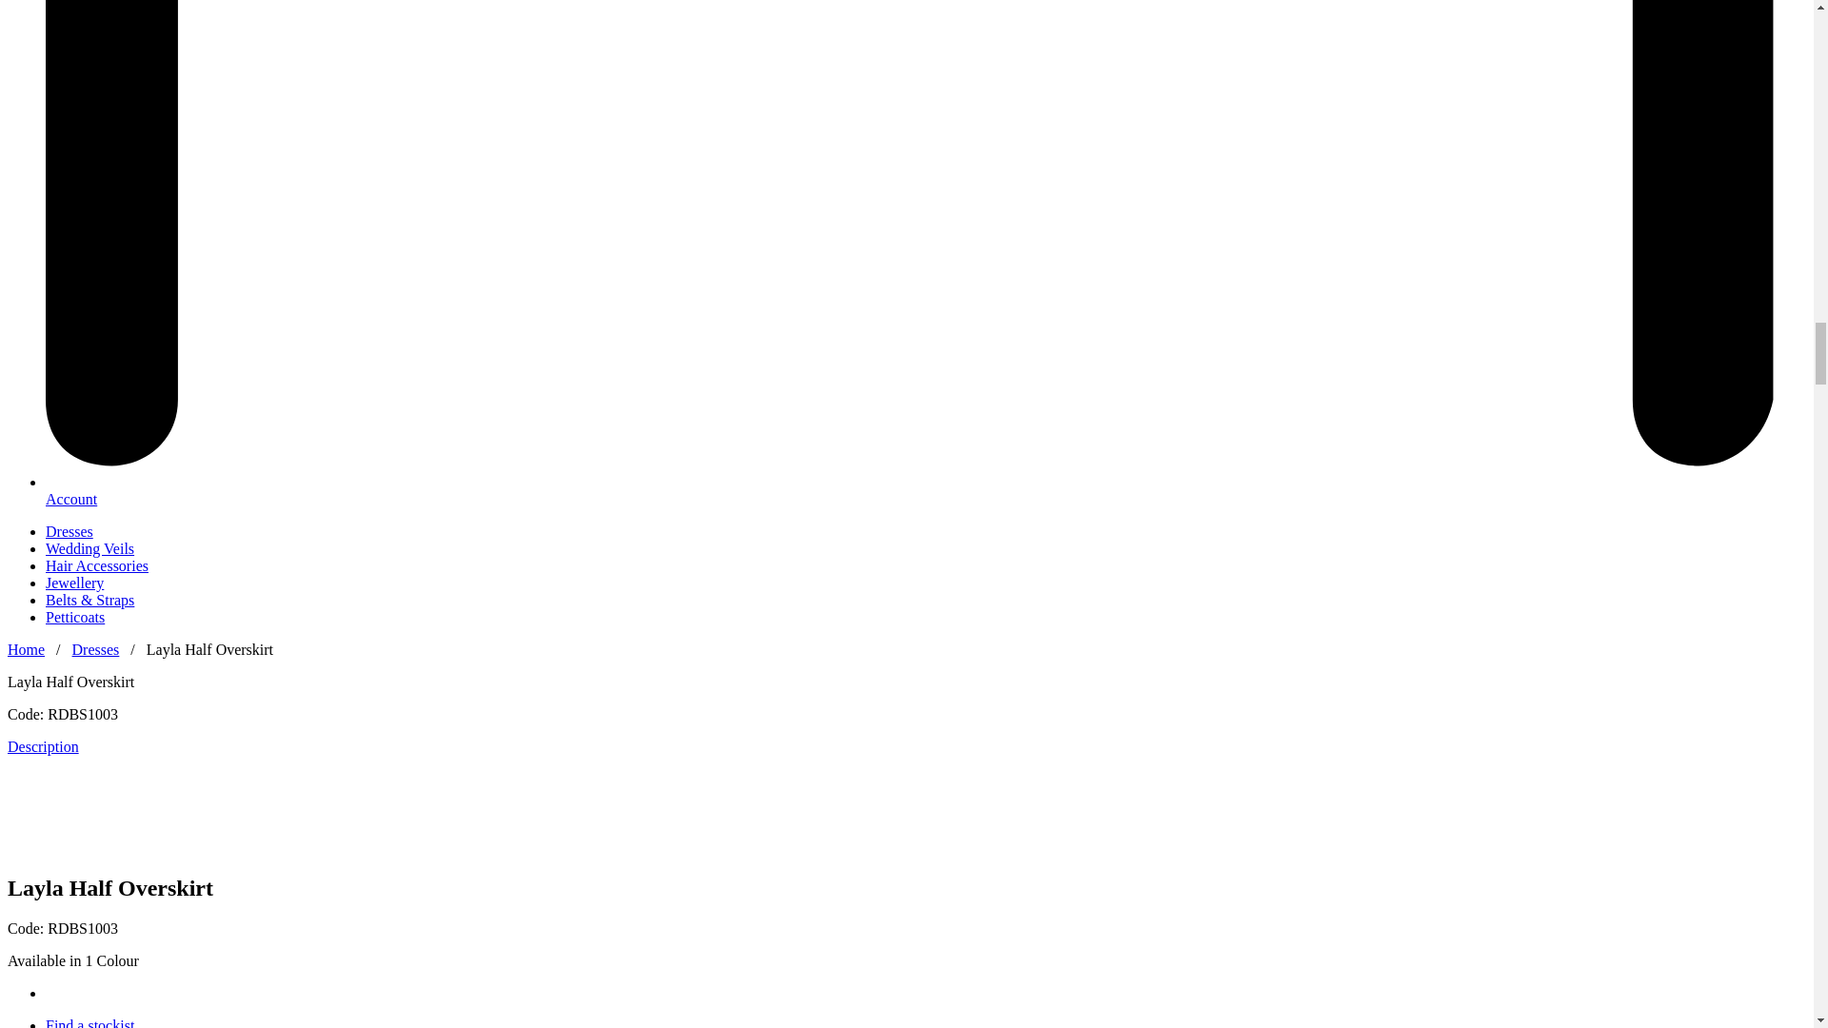 The height and width of the screenshot is (1028, 1828). Describe the element at coordinates (25, 649) in the screenshot. I see `Home` at that location.